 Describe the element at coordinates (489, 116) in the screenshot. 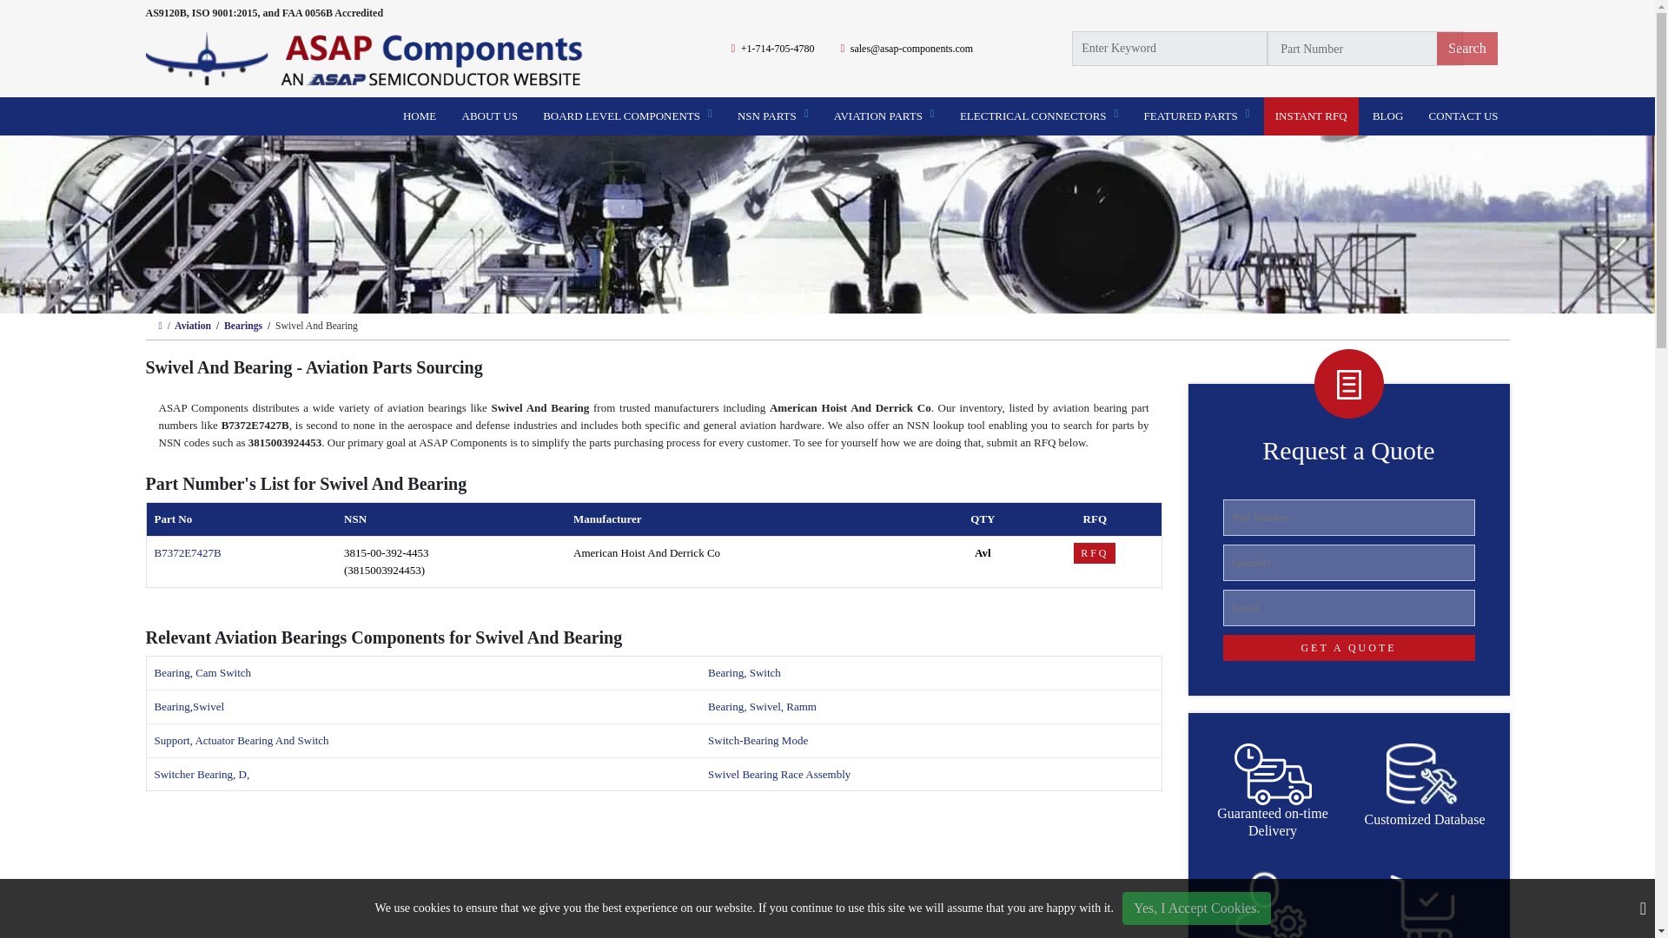

I see `ABOUT US` at that location.